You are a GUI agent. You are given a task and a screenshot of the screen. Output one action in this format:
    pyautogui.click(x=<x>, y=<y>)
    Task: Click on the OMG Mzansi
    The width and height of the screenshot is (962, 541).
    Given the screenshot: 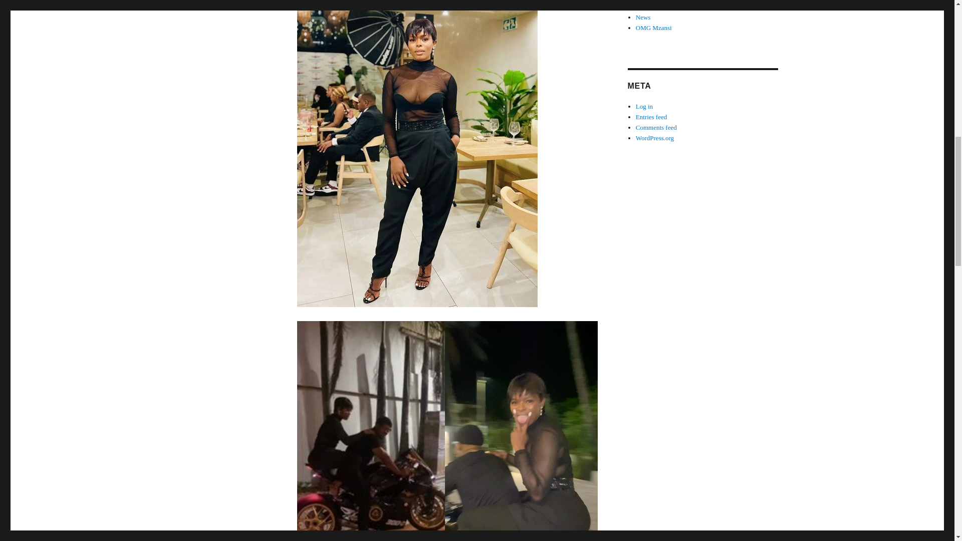 What is the action you would take?
    pyautogui.click(x=653, y=27)
    